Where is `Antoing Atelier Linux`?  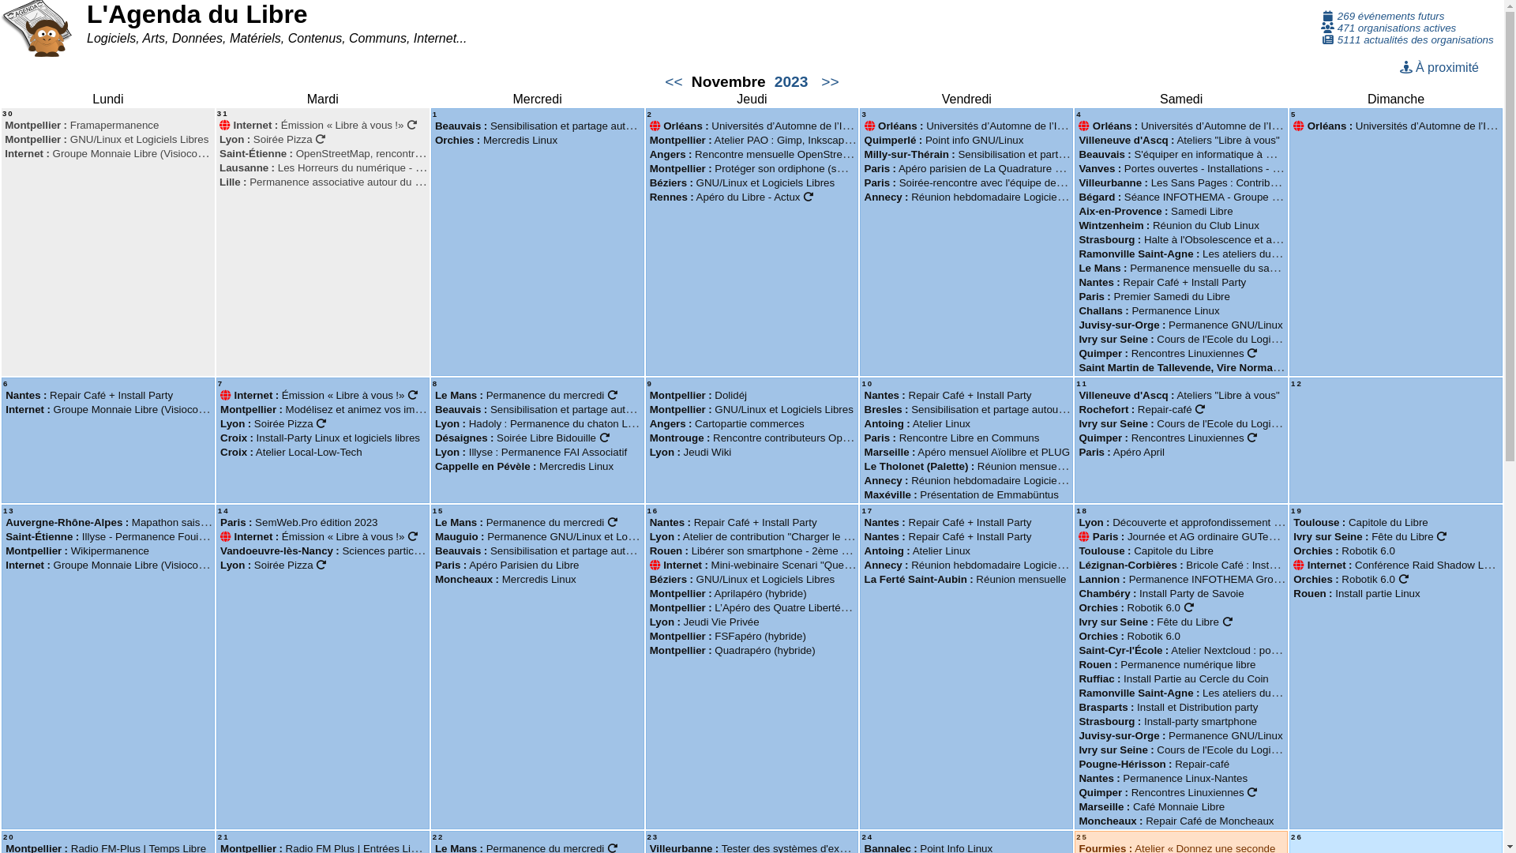 Antoing Atelier Linux is located at coordinates (917, 551).